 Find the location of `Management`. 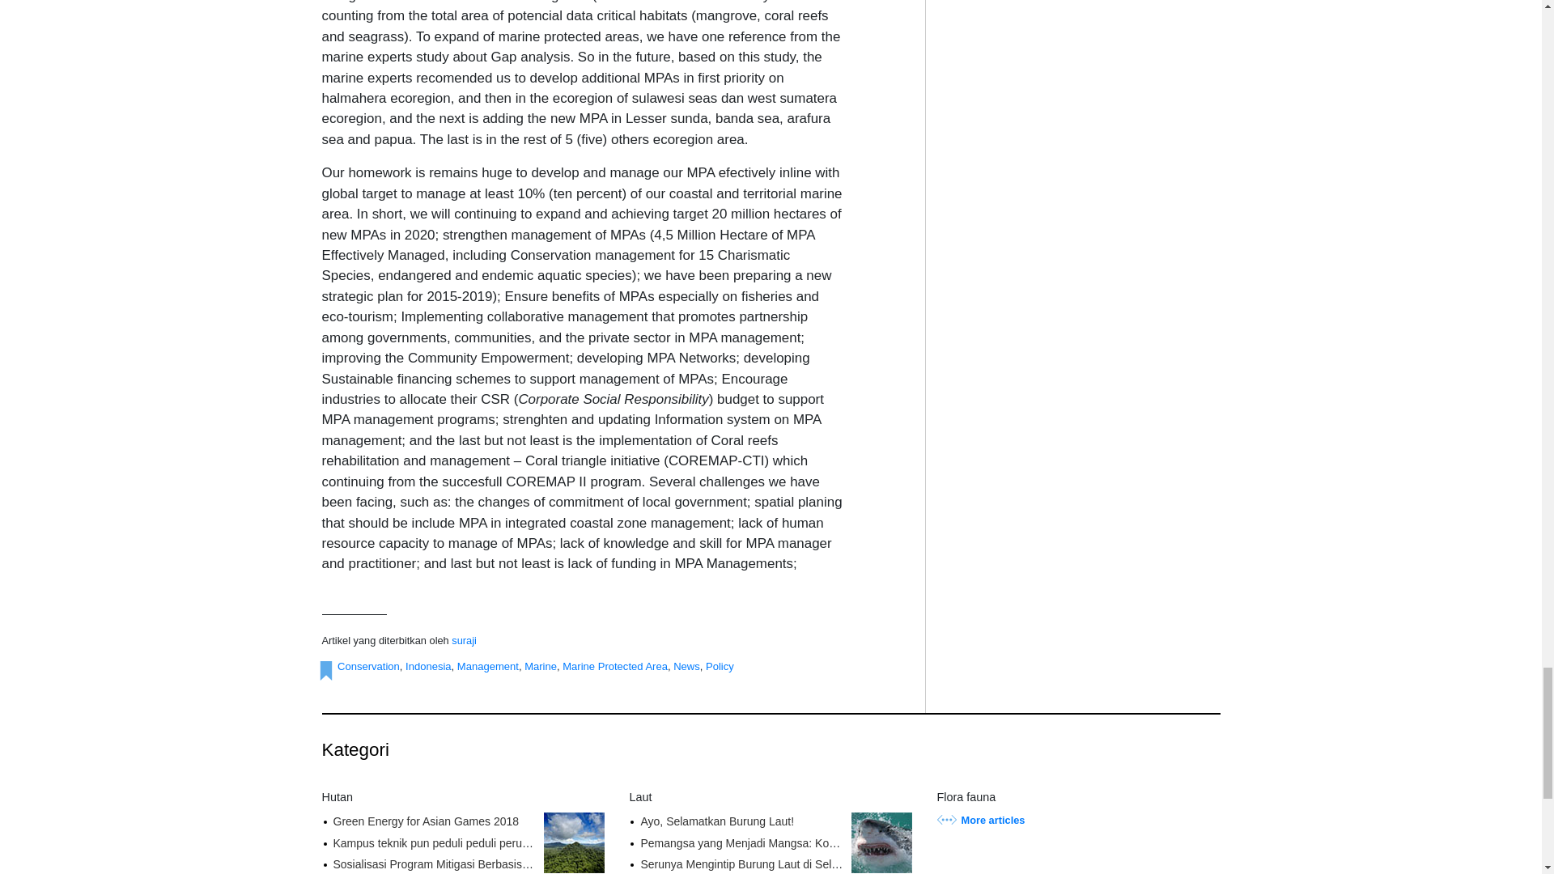

Management is located at coordinates (487, 666).